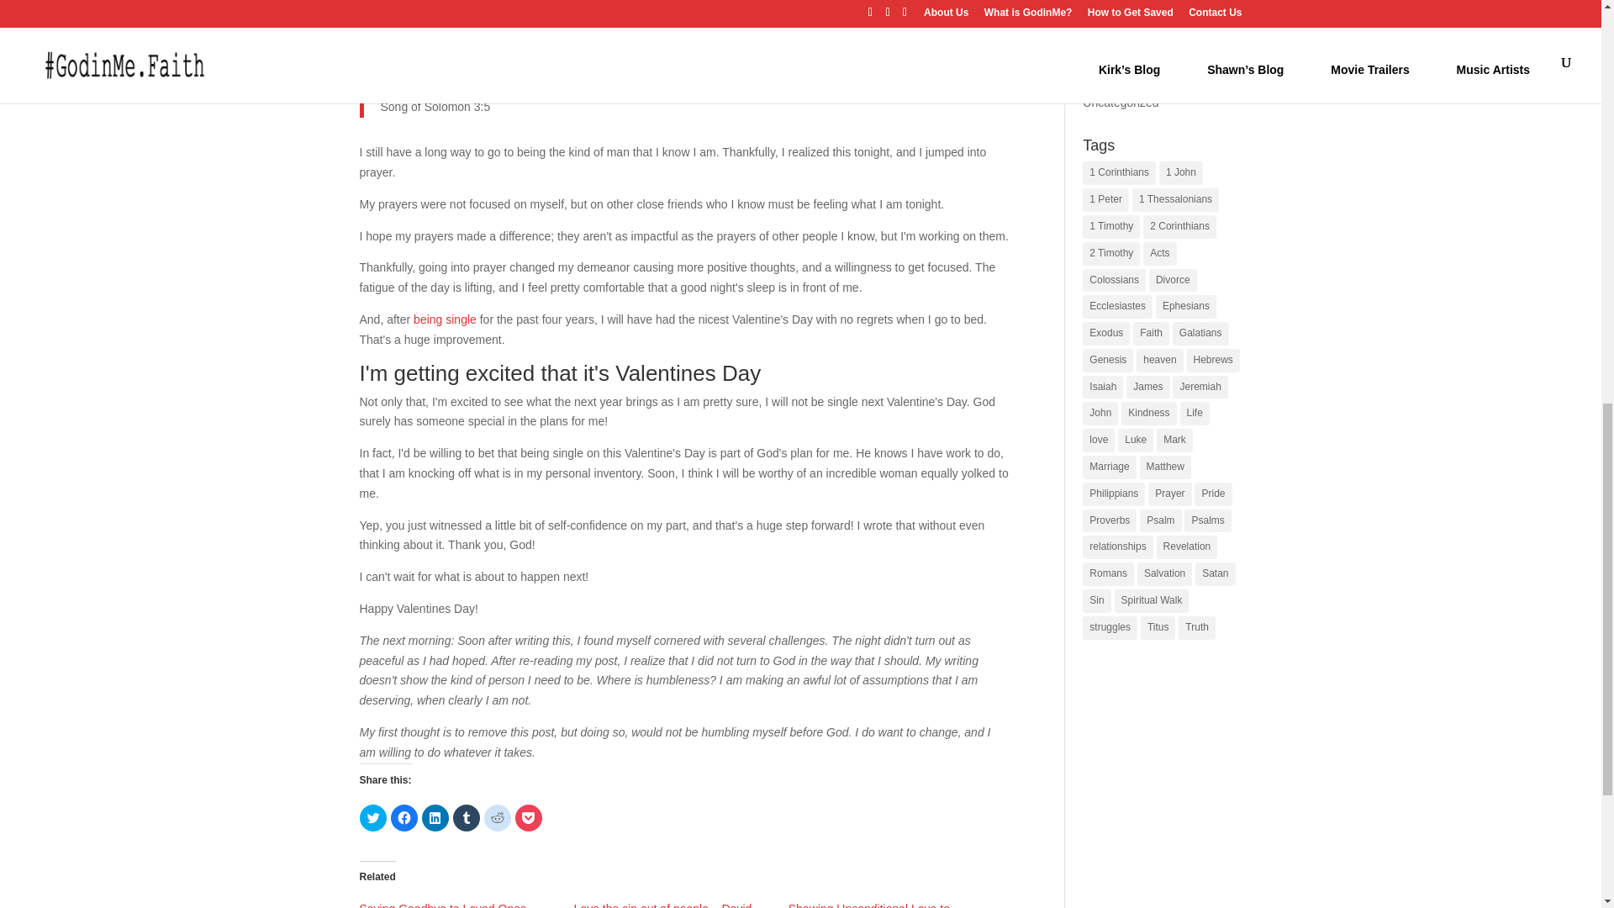 This screenshot has width=1614, height=908. I want to click on Showing Unconditional Love to Others, so click(869, 905).